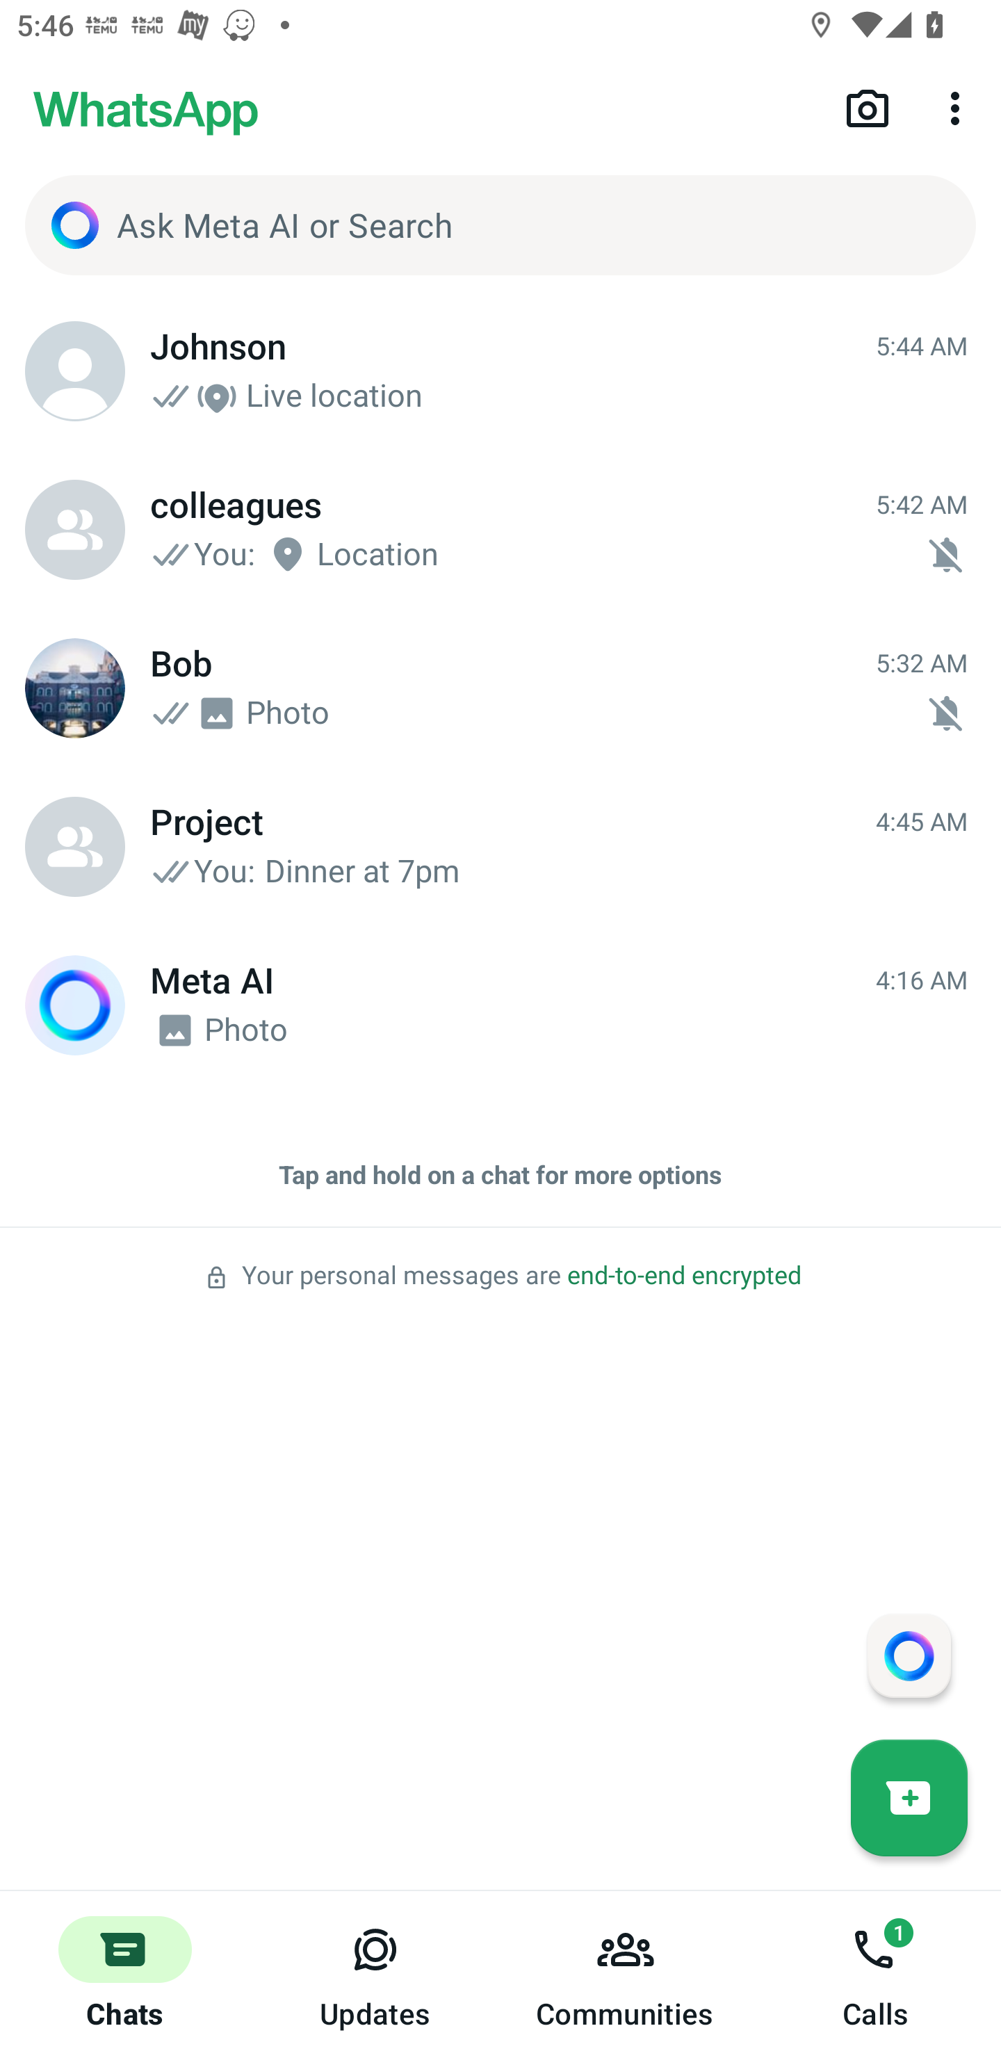 The width and height of the screenshot is (1001, 2058). What do you see at coordinates (909, 1797) in the screenshot?
I see `New chat` at bounding box center [909, 1797].